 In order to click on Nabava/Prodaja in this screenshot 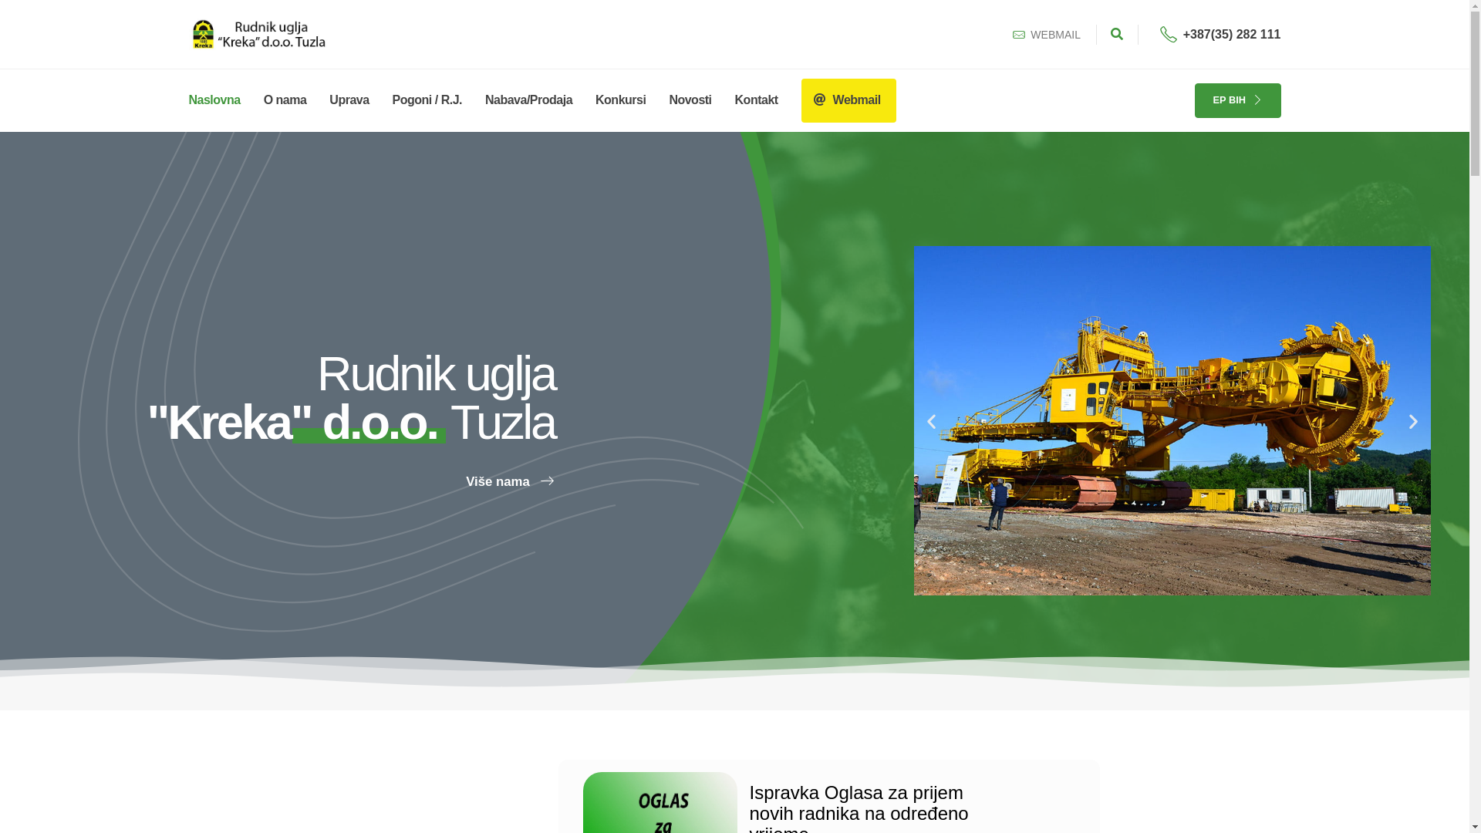, I will do `click(529, 100)`.